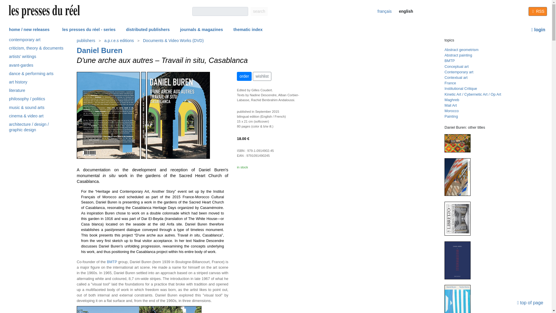 Image resolution: width=556 pixels, height=313 pixels. What do you see at coordinates (119, 41) in the screenshot?
I see `a.p.r.e.s editions` at bounding box center [119, 41].